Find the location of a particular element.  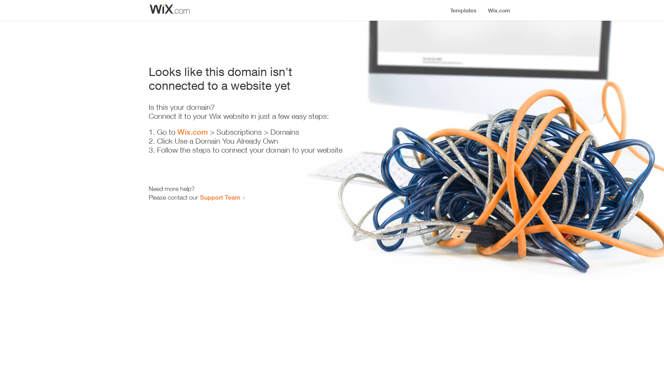

Wix.com is located at coordinates (193, 132).